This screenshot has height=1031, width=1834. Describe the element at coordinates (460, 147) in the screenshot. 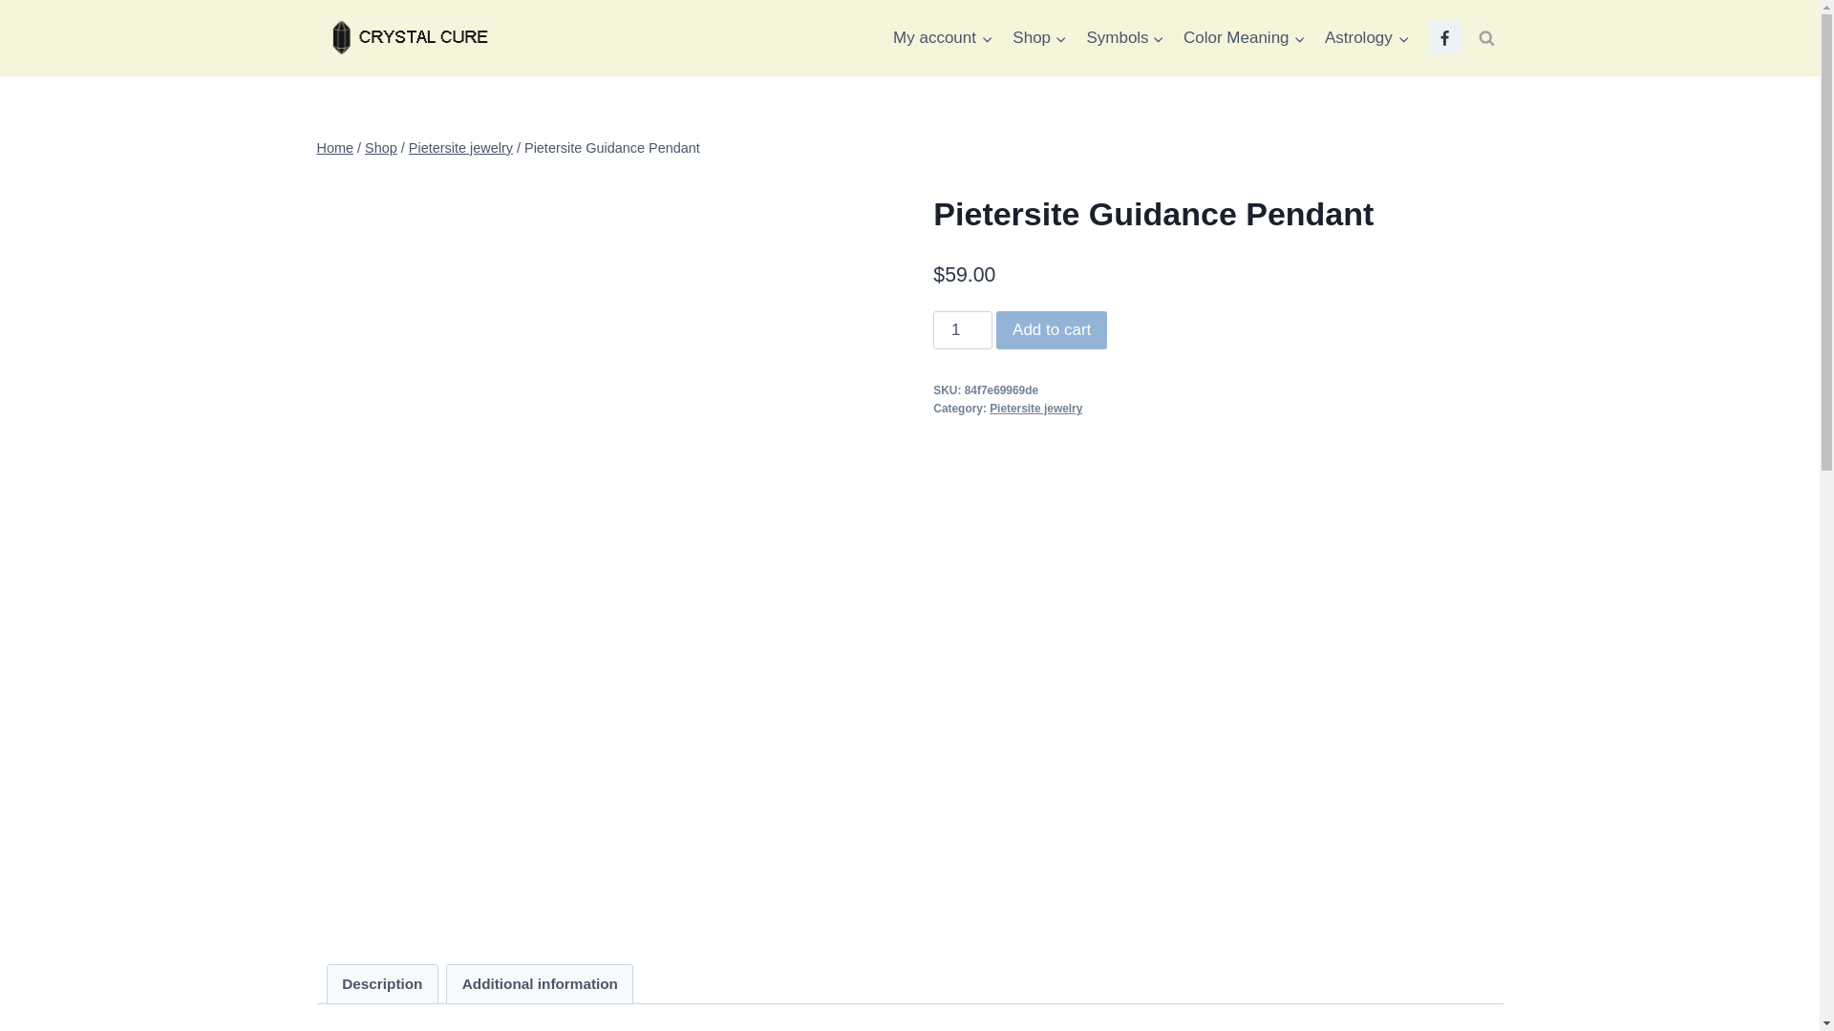

I see `Pietersite jewelry` at that location.